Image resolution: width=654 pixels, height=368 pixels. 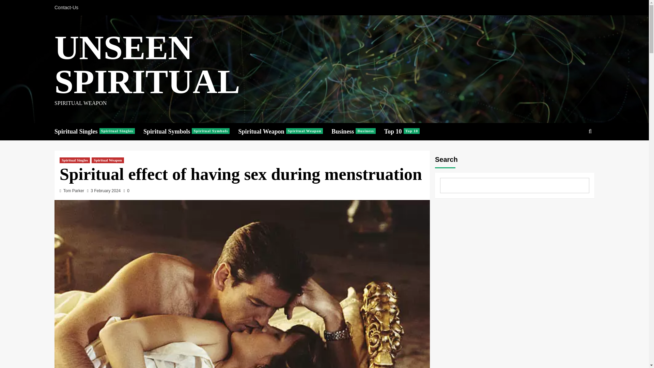 What do you see at coordinates (147, 64) in the screenshot?
I see `UNSEEN SPIRITUAL` at bounding box center [147, 64].